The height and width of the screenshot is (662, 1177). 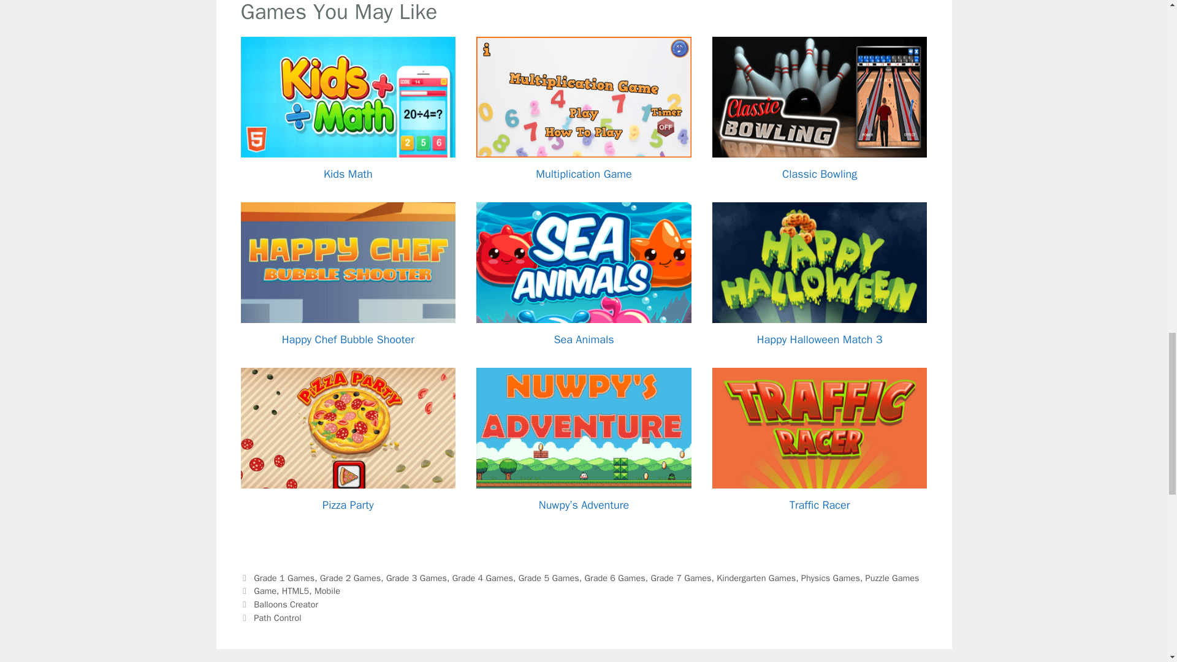 What do you see at coordinates (583, 174) in the screenshot?
I see `Multiplication Game` at bounding box center [583, 174].